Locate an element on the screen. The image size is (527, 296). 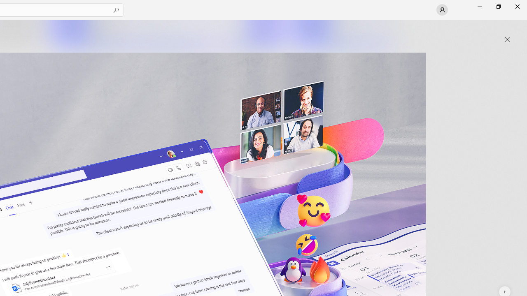
Restore Microsoft Store is located at coordinates (498, 7).